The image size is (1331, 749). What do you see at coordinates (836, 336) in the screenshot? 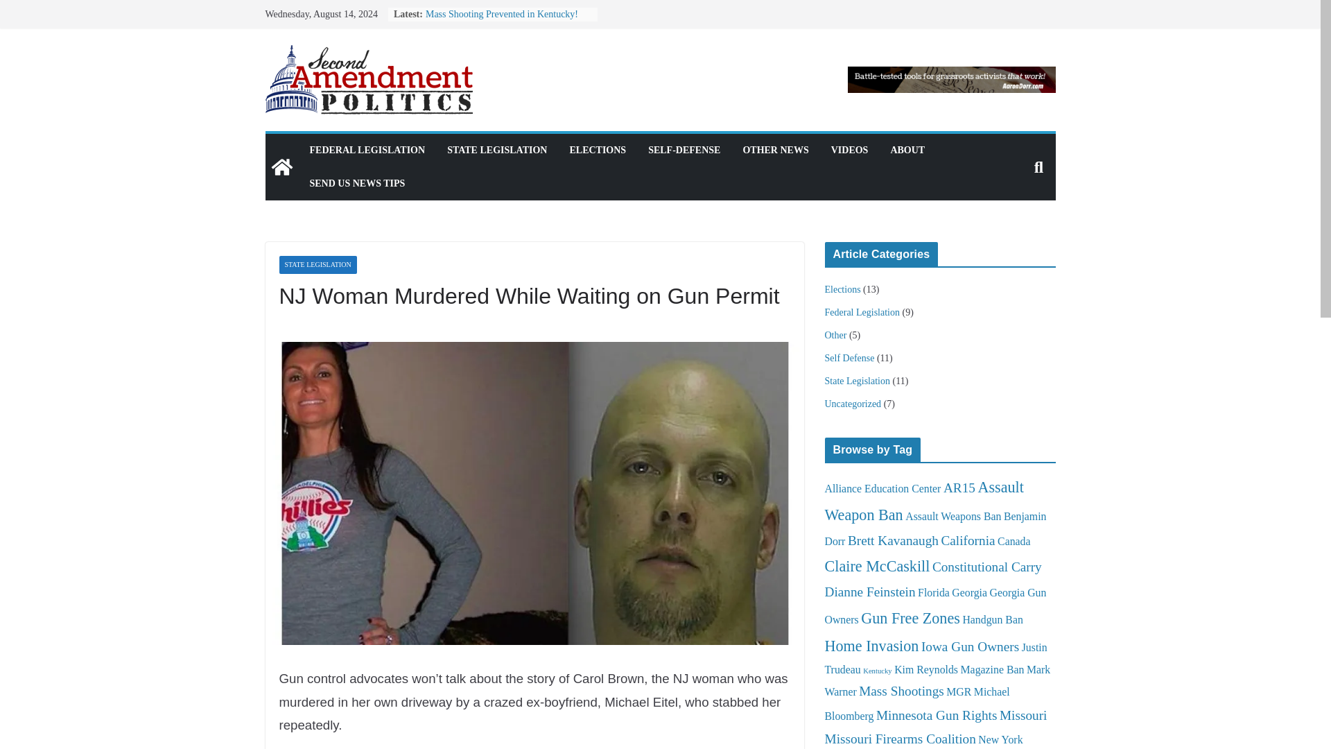
I see `Other` at bounding box center [836, 336].